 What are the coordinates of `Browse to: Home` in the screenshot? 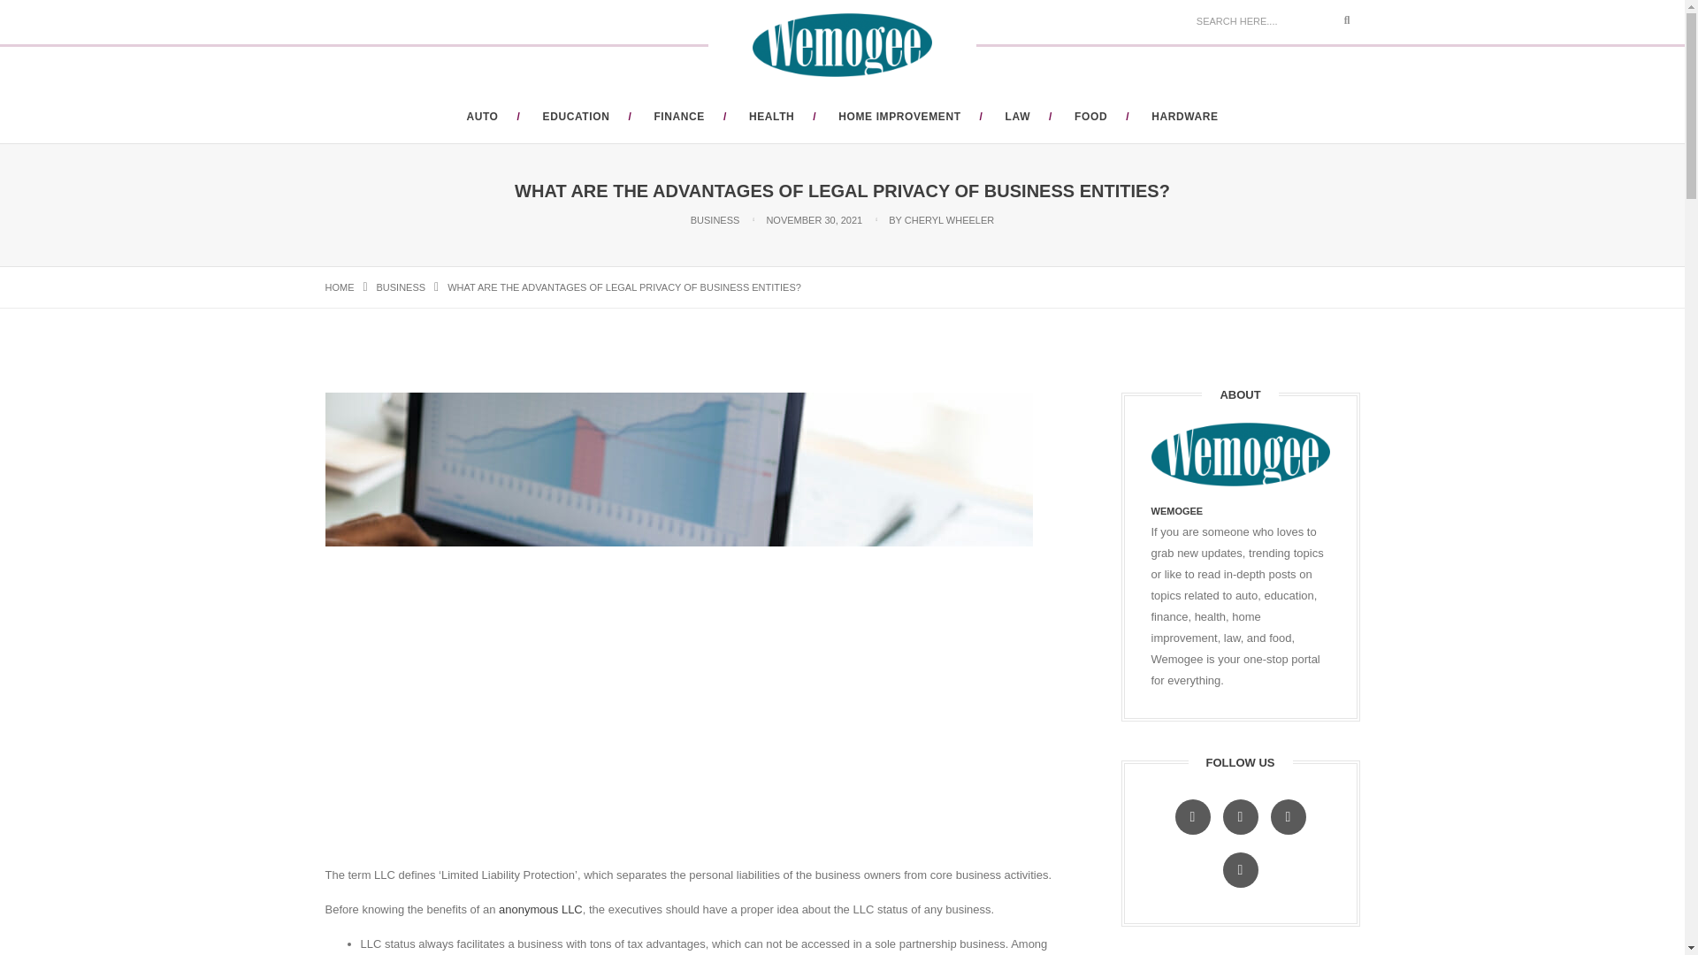 It's located at (340, 286).